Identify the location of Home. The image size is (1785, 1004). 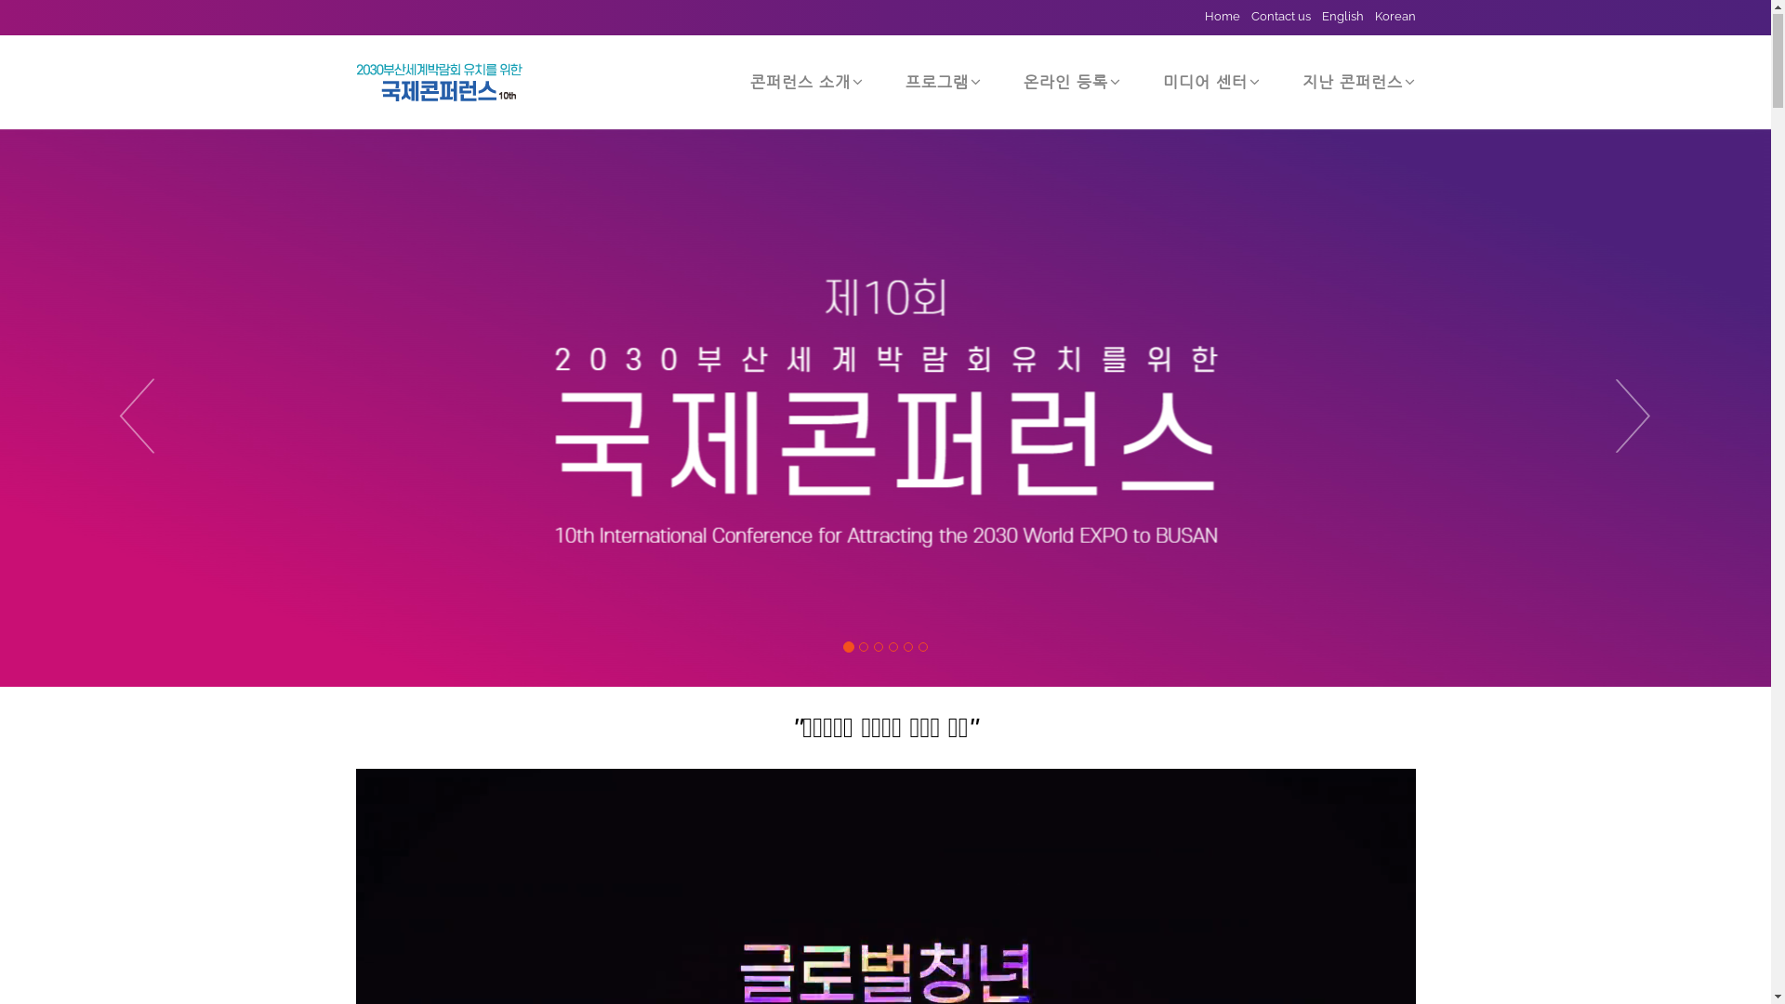
(1217, 18).